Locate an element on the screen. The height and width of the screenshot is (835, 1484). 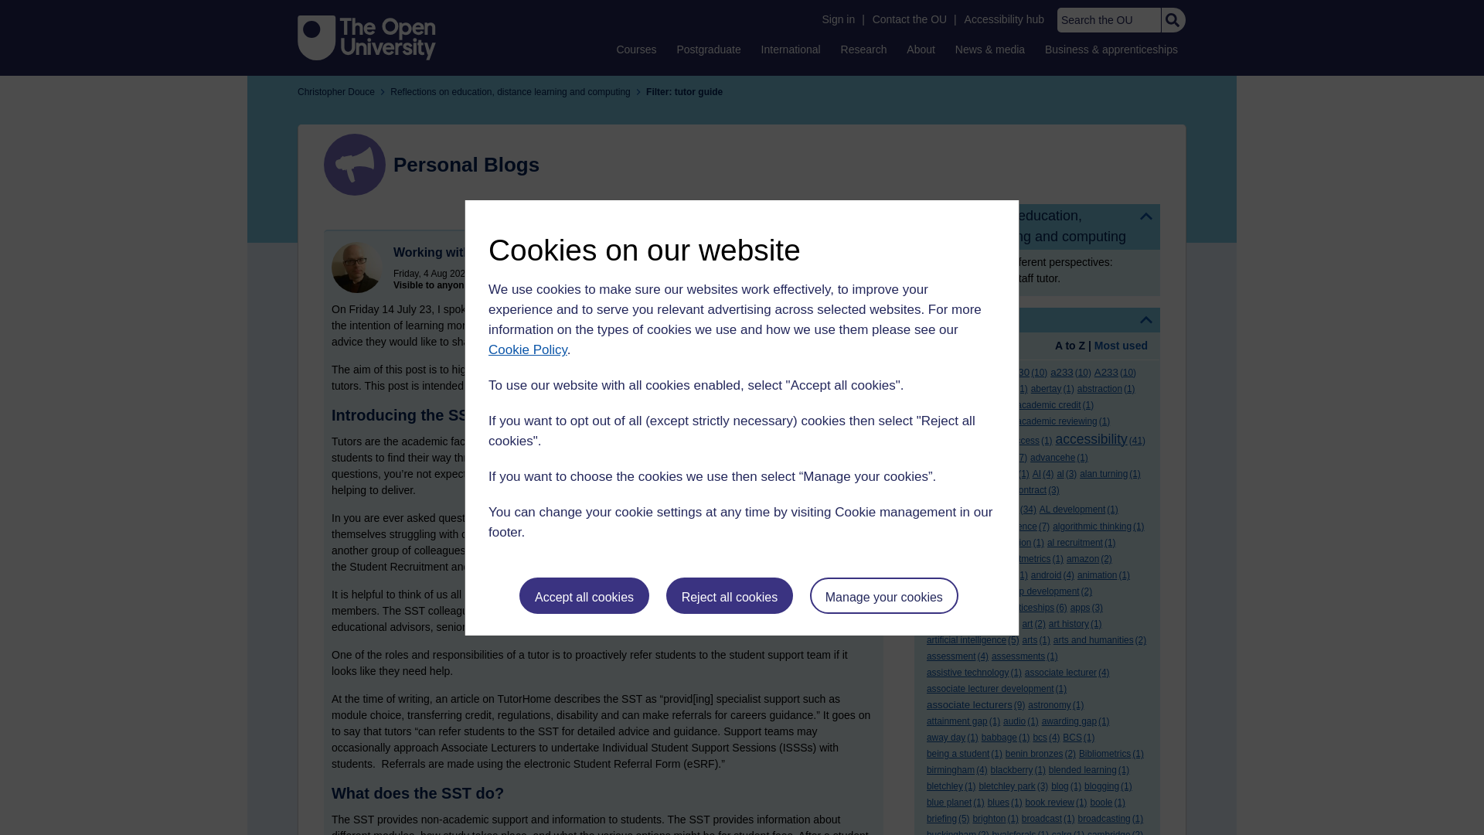
Cookie Policy is located at coordinates (527, 349).